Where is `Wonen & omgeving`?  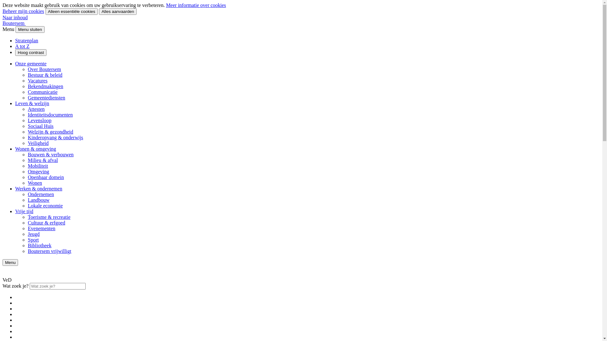 Wonen & omgeving is located at coordinates (35, 149).